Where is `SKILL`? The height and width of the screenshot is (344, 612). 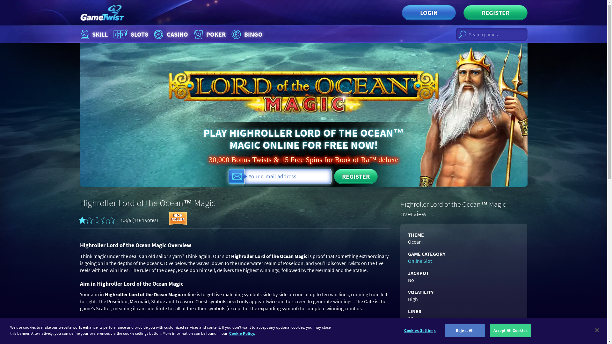 SKILL is located at coordinates (93, 34).